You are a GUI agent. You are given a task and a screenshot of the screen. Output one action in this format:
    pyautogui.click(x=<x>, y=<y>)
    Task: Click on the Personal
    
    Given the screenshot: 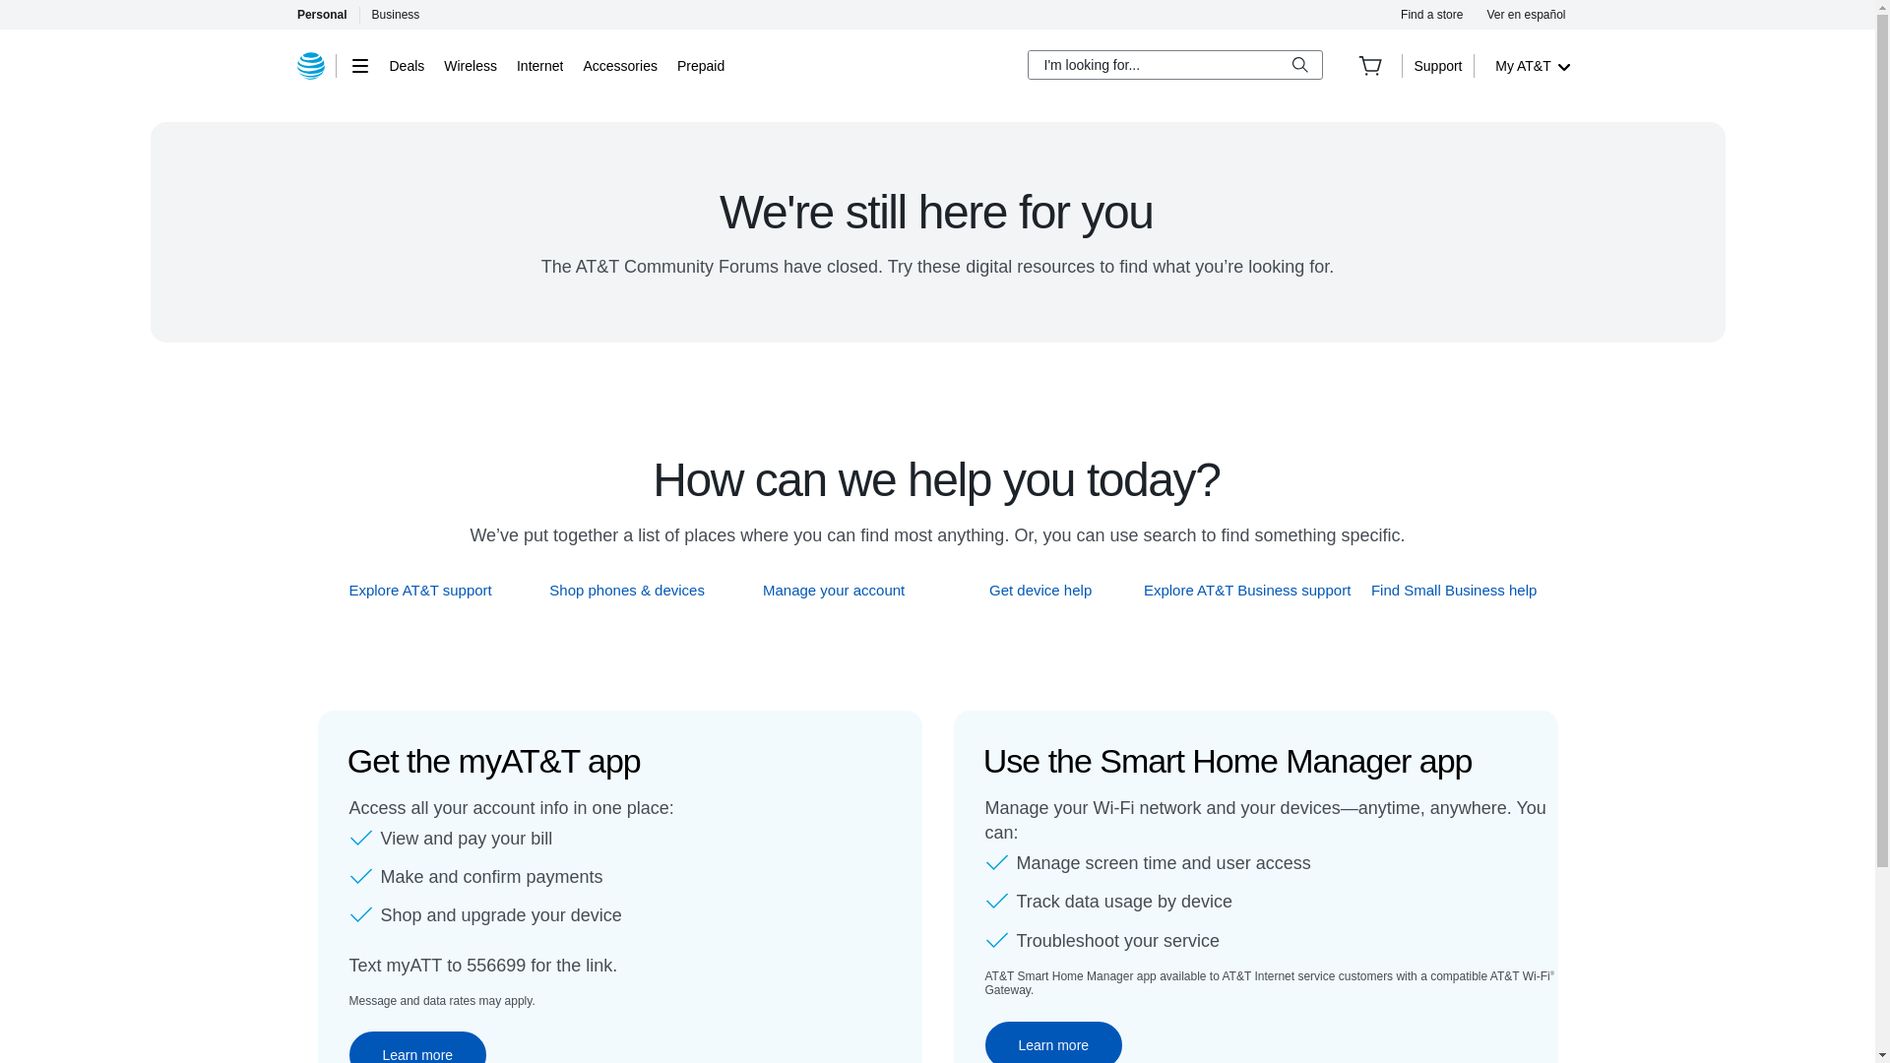 What is the action you would take?
    pyautogui.click(x=321, y=14)
    